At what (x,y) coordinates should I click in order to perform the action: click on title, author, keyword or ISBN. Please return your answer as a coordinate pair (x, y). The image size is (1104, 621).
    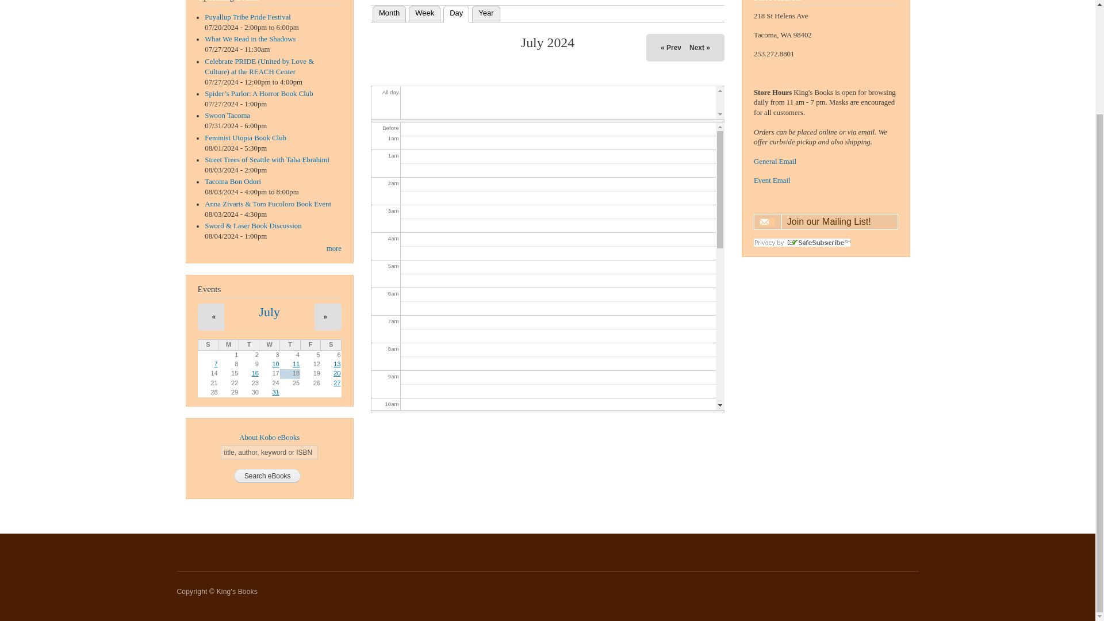
    Looking at the image, I should click on (269, 453).